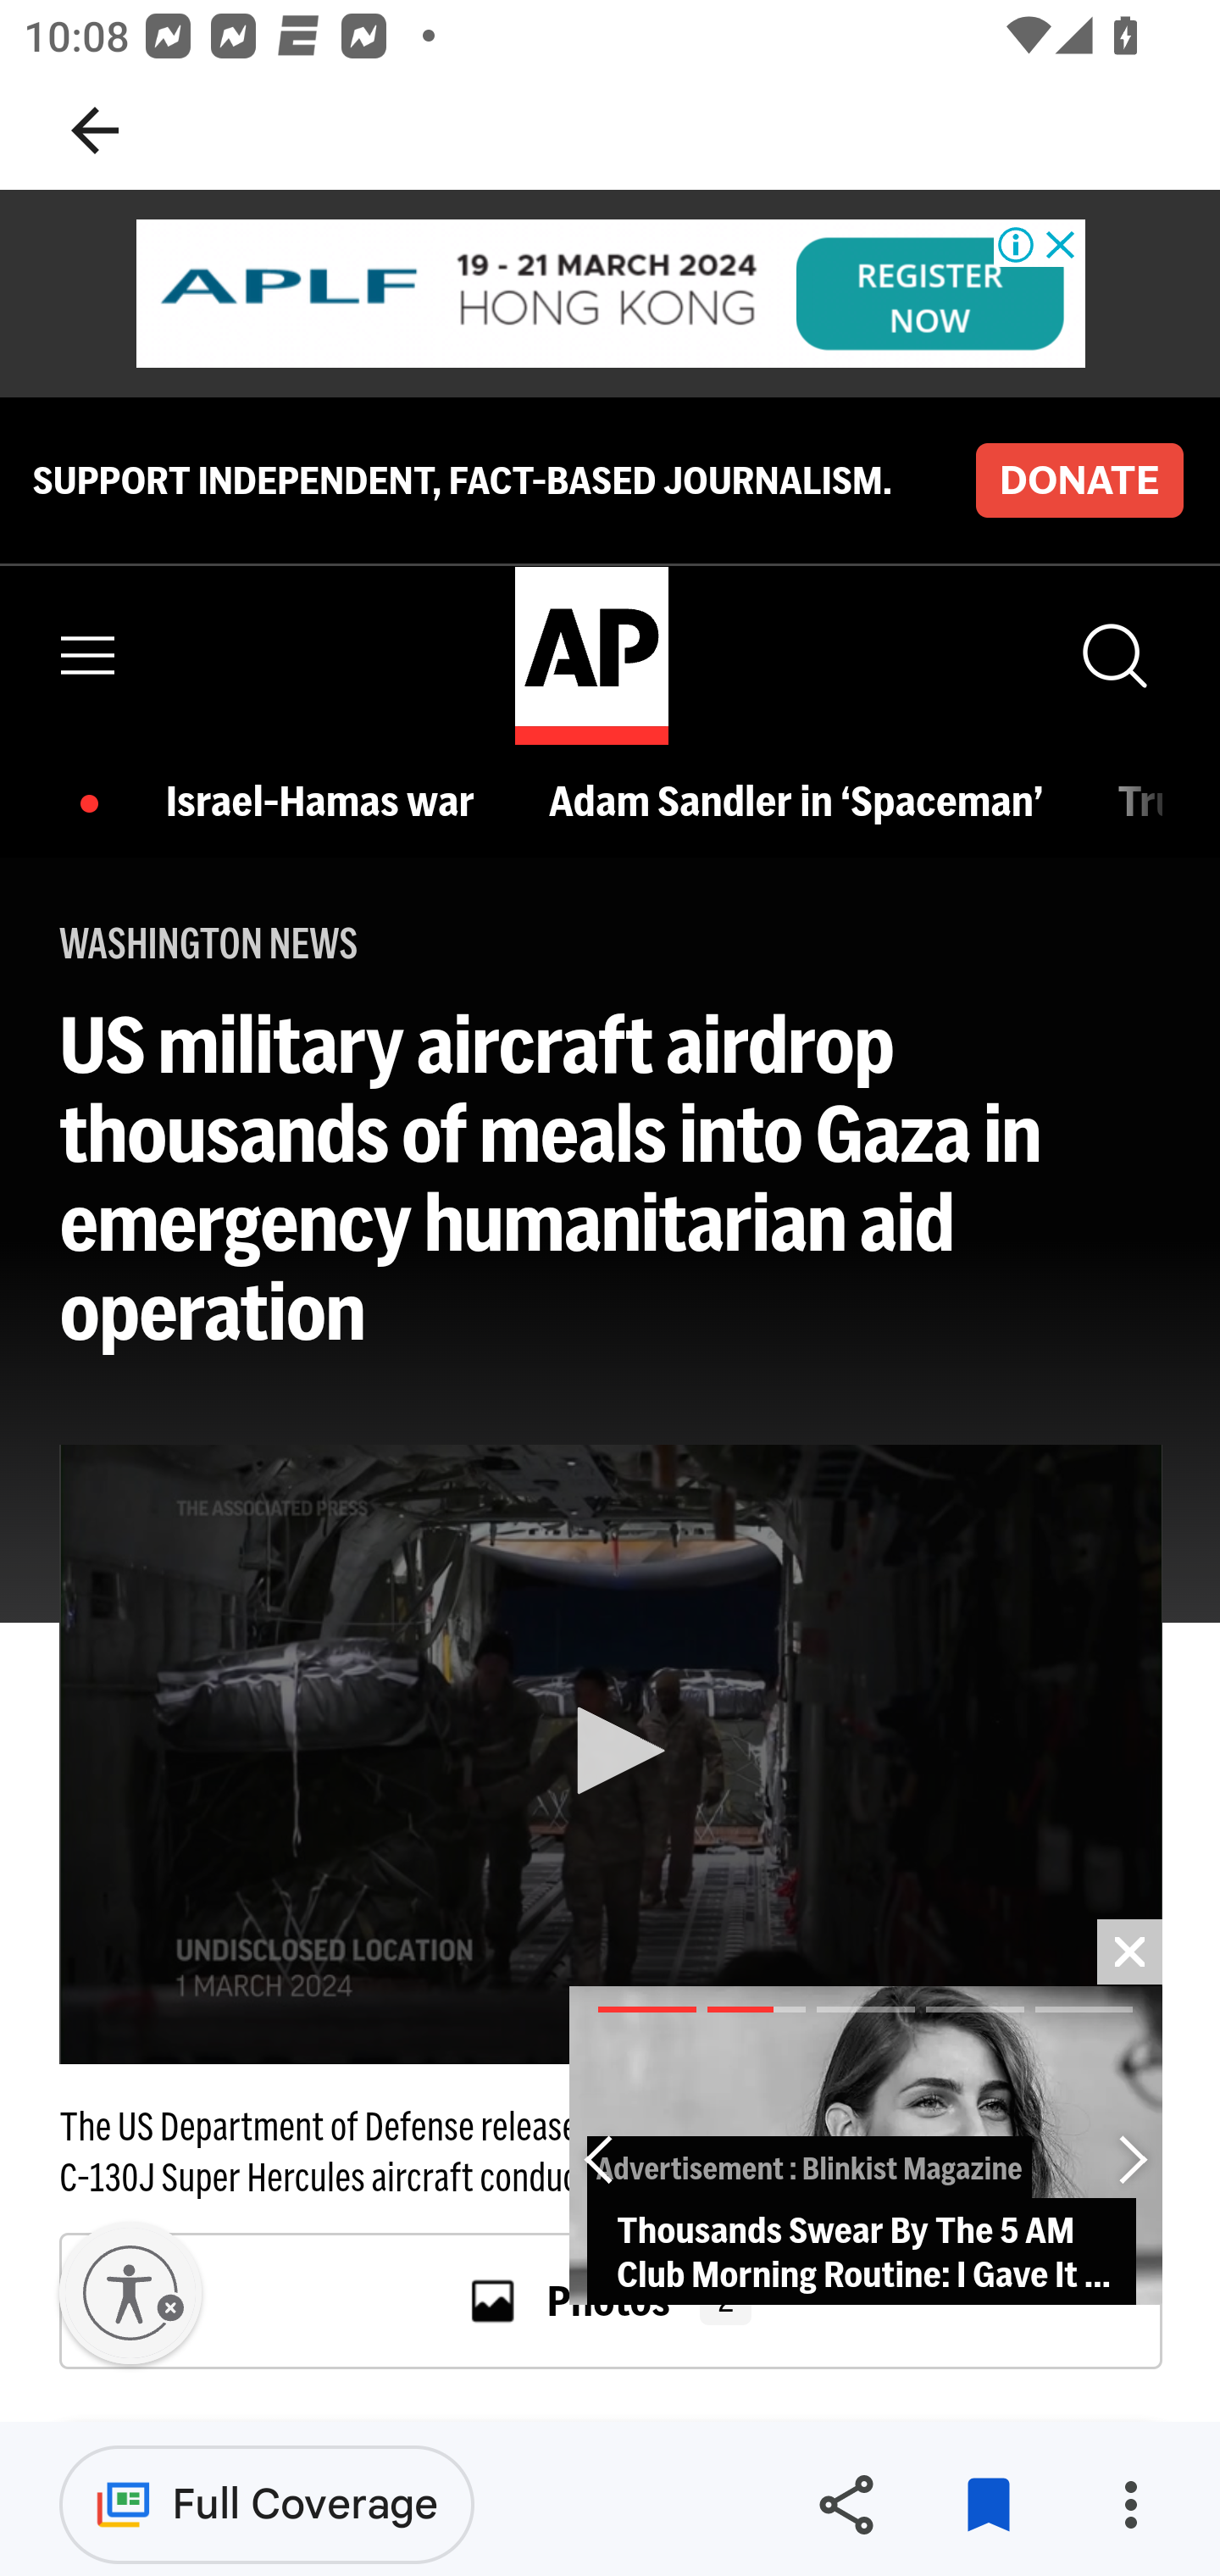 The image size is (1220, 2576). Describe the element at coordinates (130, 2293) in the screenshot. I see `Enable accessibility` at that location.